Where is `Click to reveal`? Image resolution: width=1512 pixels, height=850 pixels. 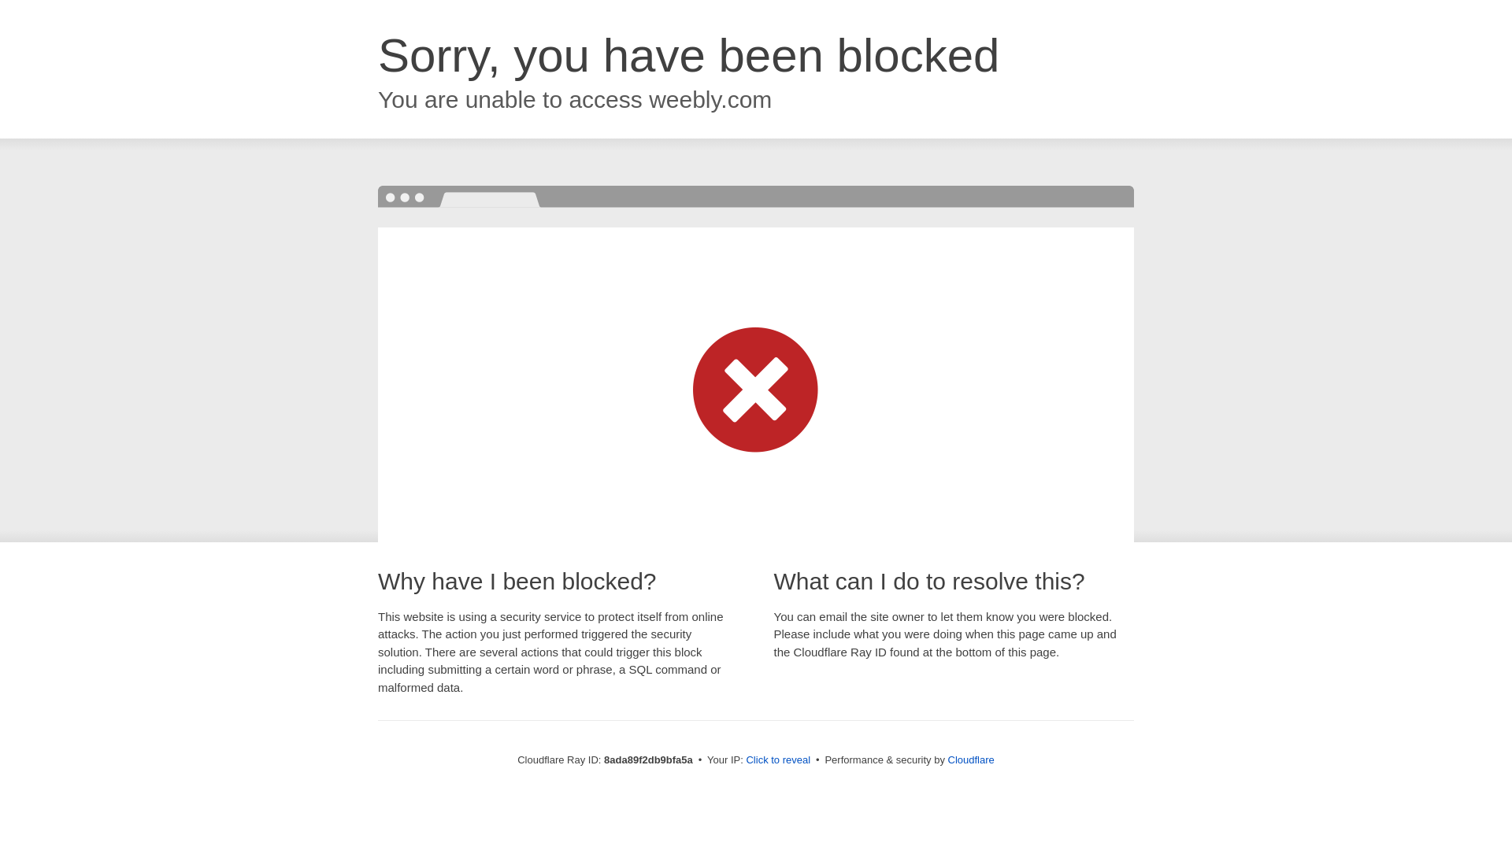 Click to reveal is located at coordinates (778, 760).